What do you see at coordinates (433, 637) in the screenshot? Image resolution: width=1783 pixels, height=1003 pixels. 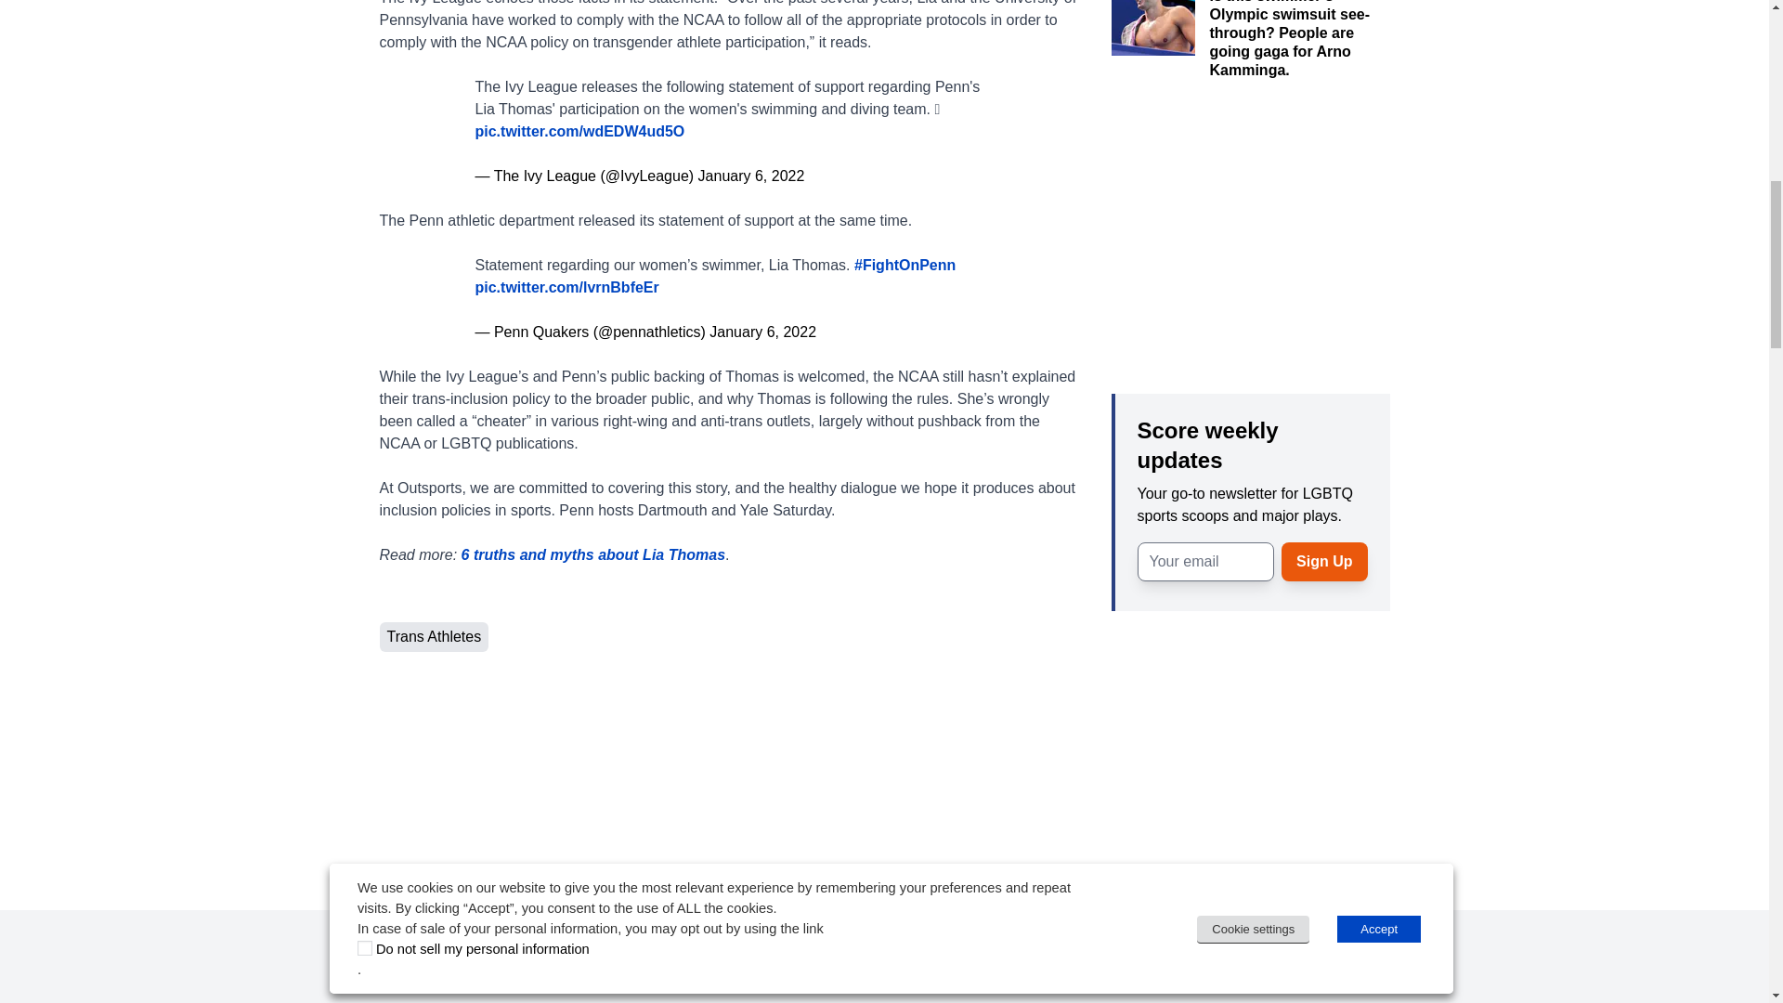 I see `Trans Athletes` at bounding box center [433, 637].